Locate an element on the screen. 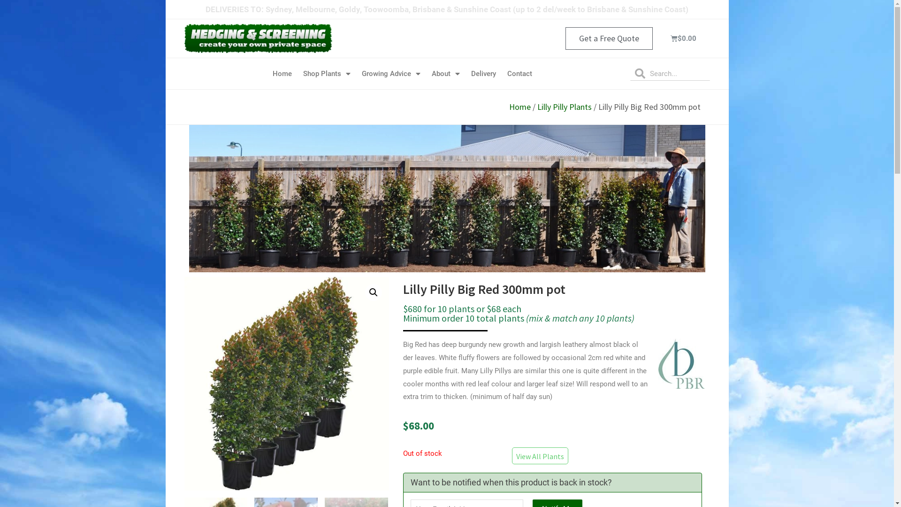 The width and height of the screenshot is (901, 507). Shop Plants is located at coordinates (327, 74).